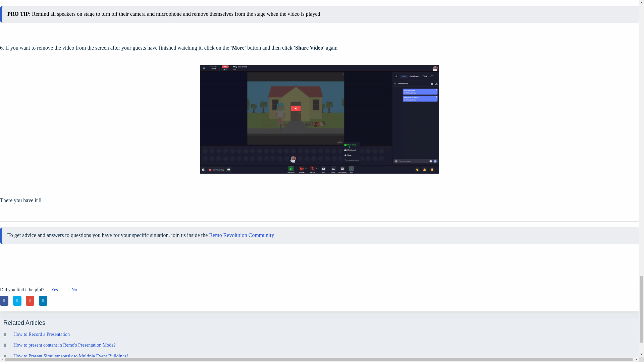 This screenshot has height=362, width=644. I want to click on Remo Revolution Community, so click(241, 235).